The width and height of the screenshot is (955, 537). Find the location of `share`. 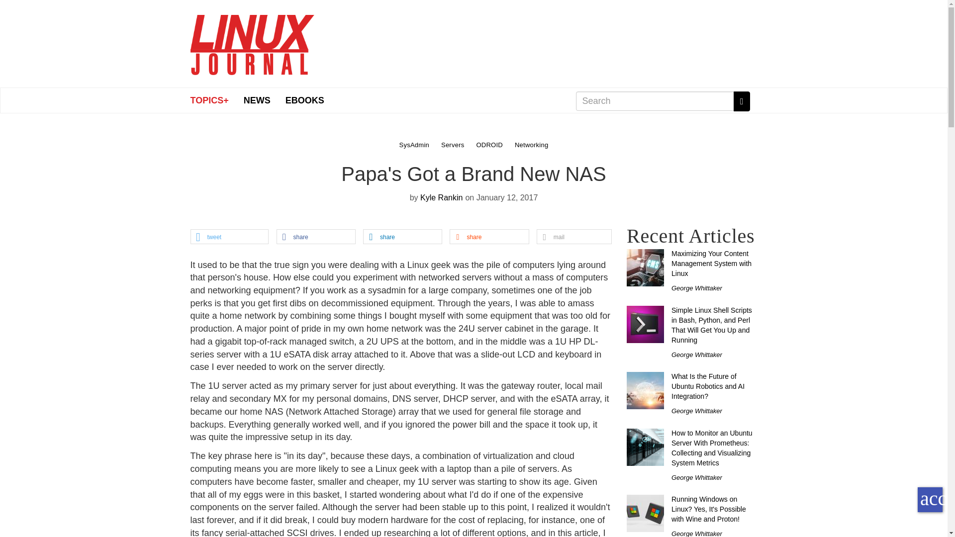

share is located at coordinates (316, 237).